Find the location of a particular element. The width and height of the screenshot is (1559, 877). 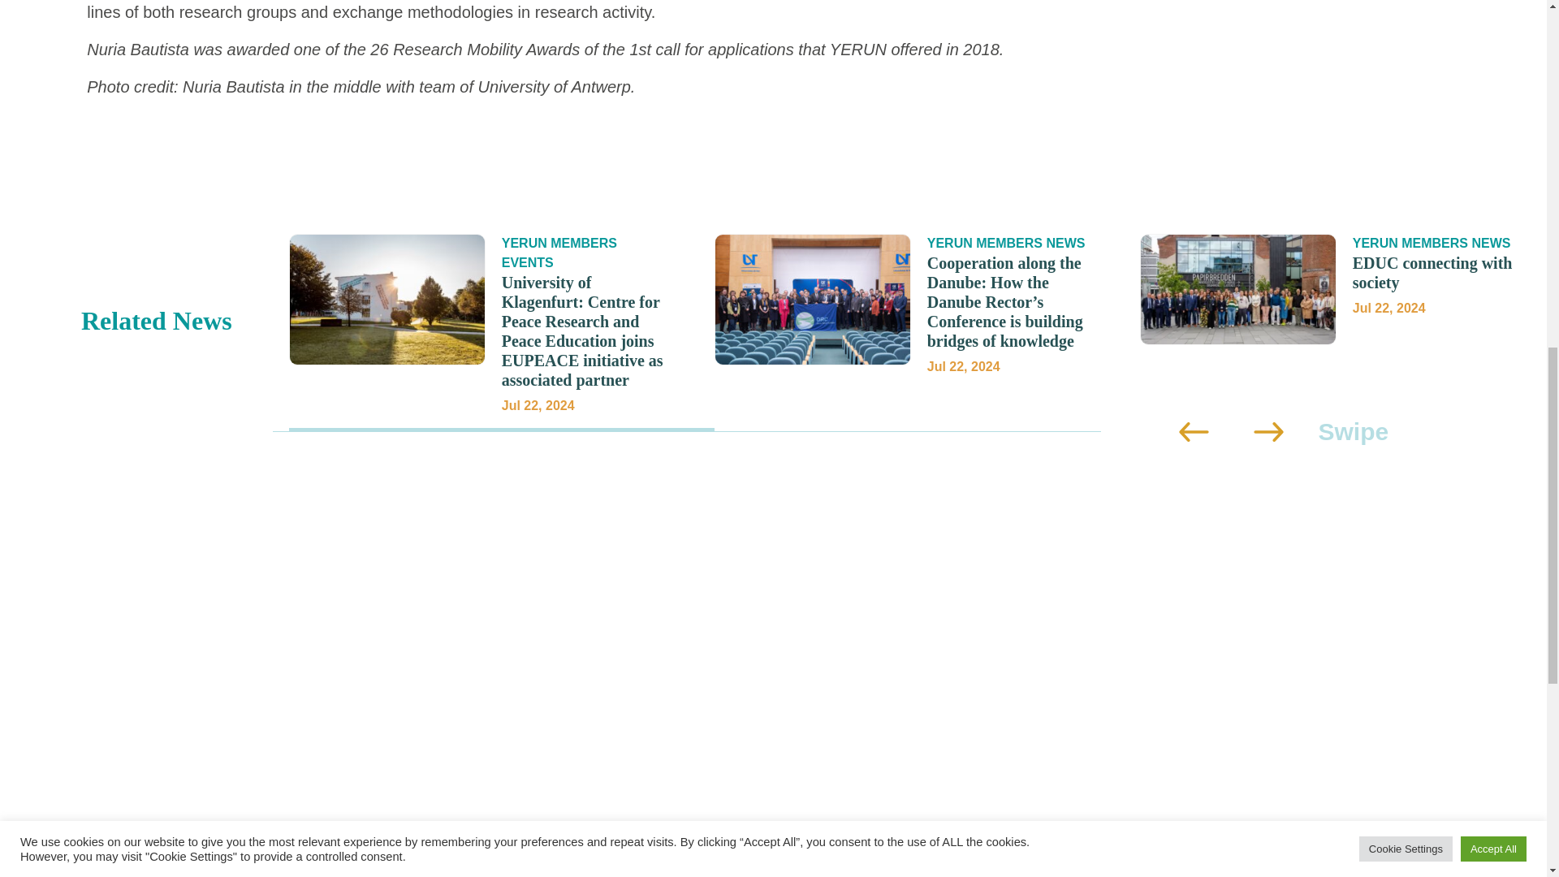

Page 1 is located at coordinates (1336, 289).